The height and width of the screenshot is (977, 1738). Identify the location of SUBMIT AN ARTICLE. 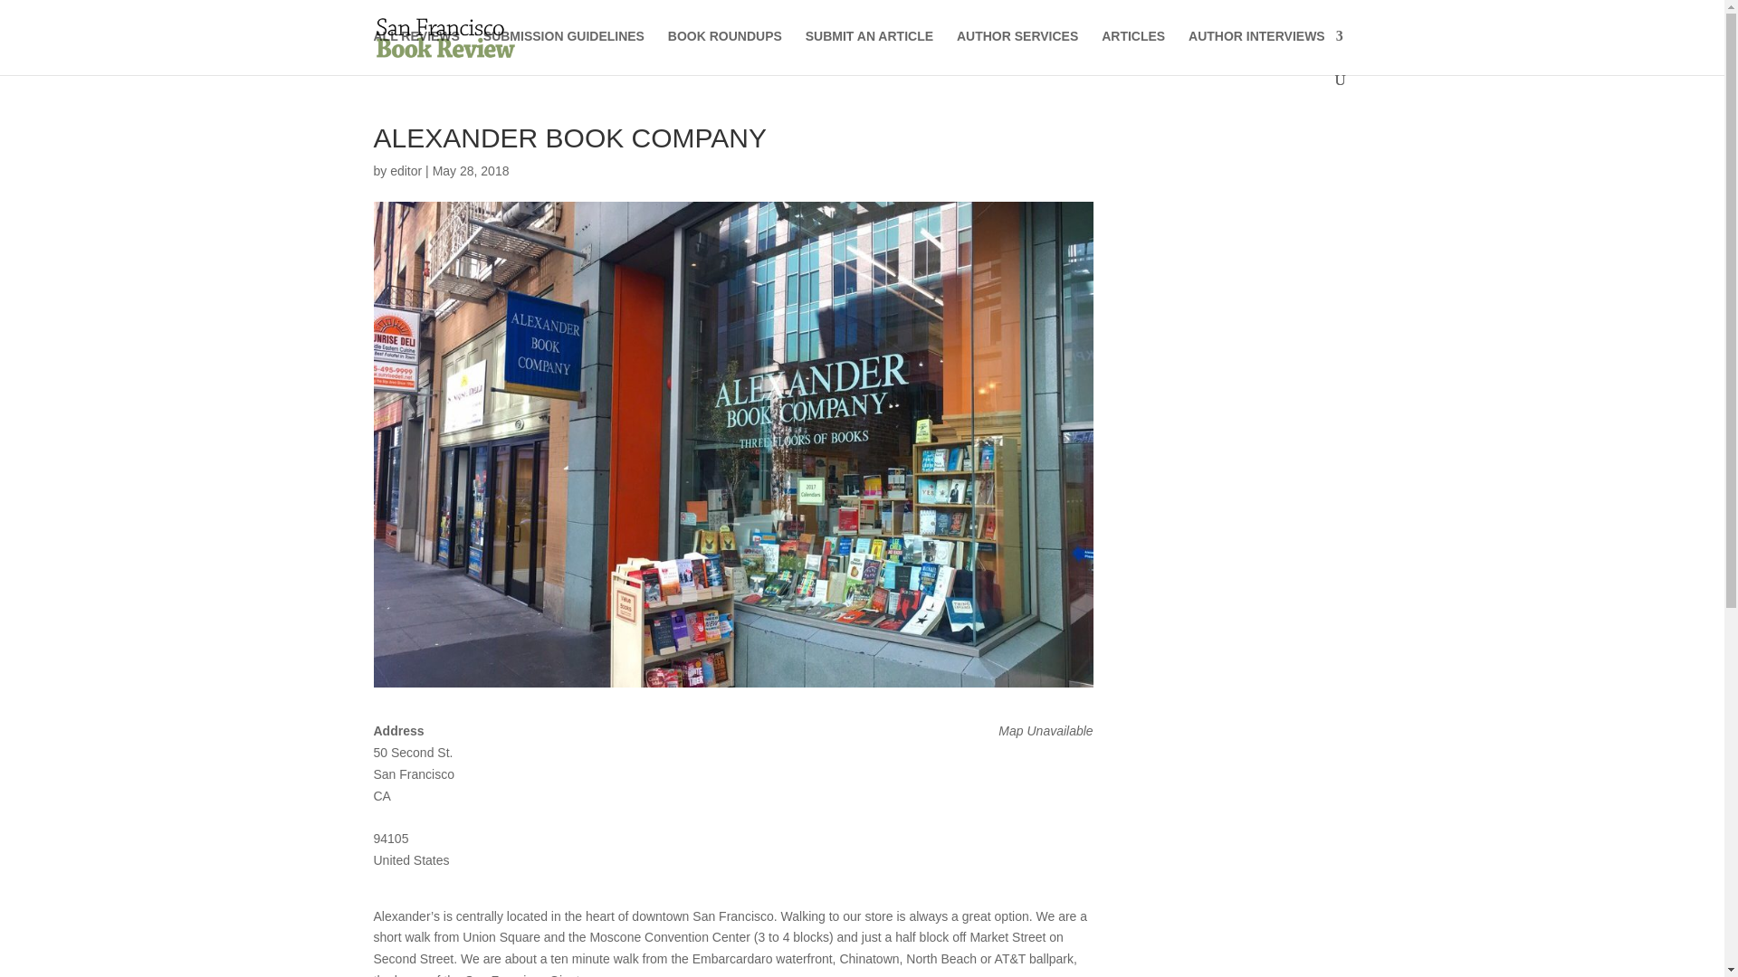
(869, 51).